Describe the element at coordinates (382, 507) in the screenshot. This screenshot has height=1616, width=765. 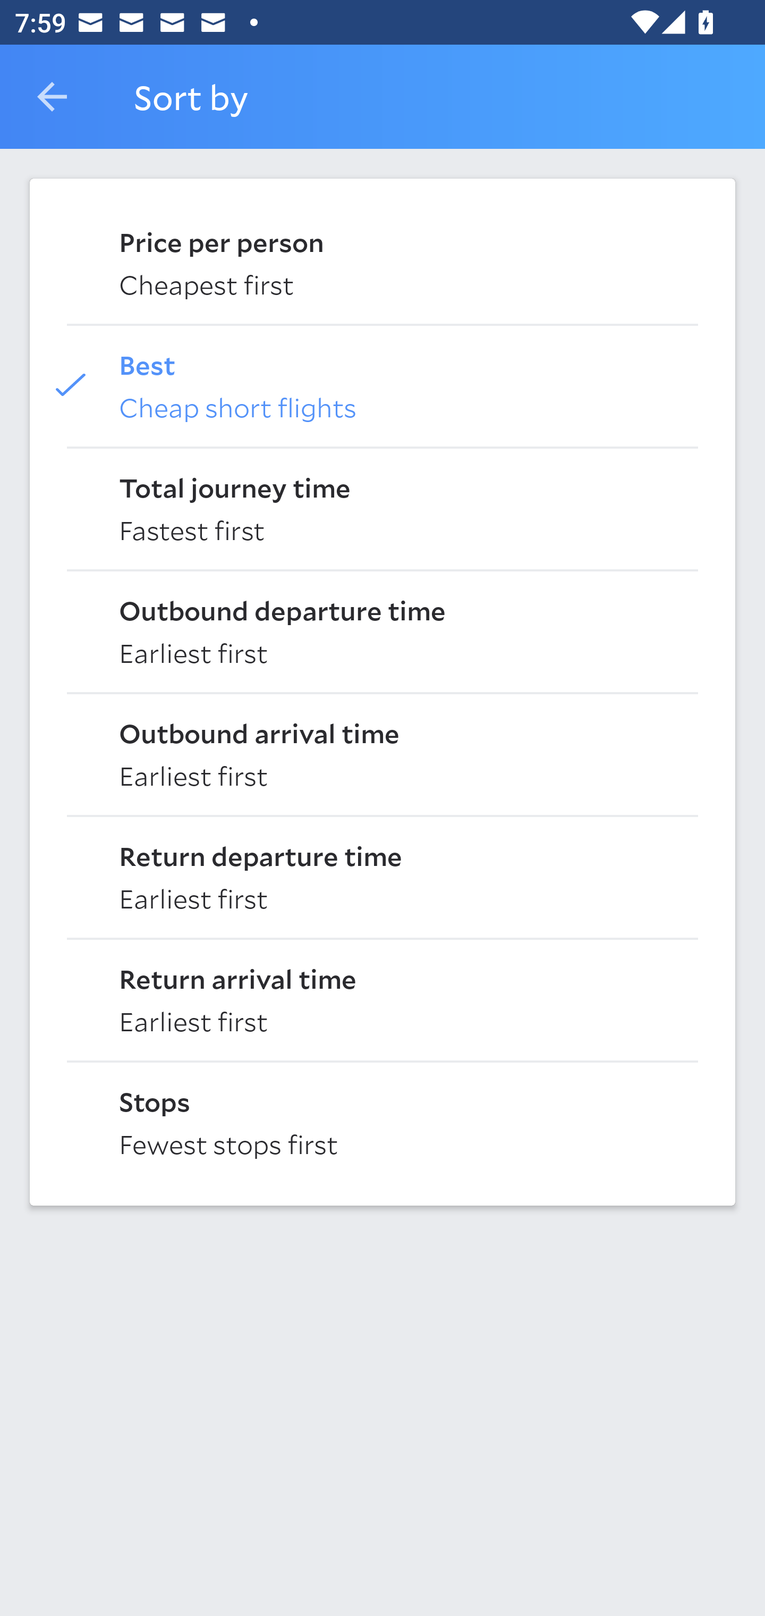
I see `Total journey time Fastest first` at that location.